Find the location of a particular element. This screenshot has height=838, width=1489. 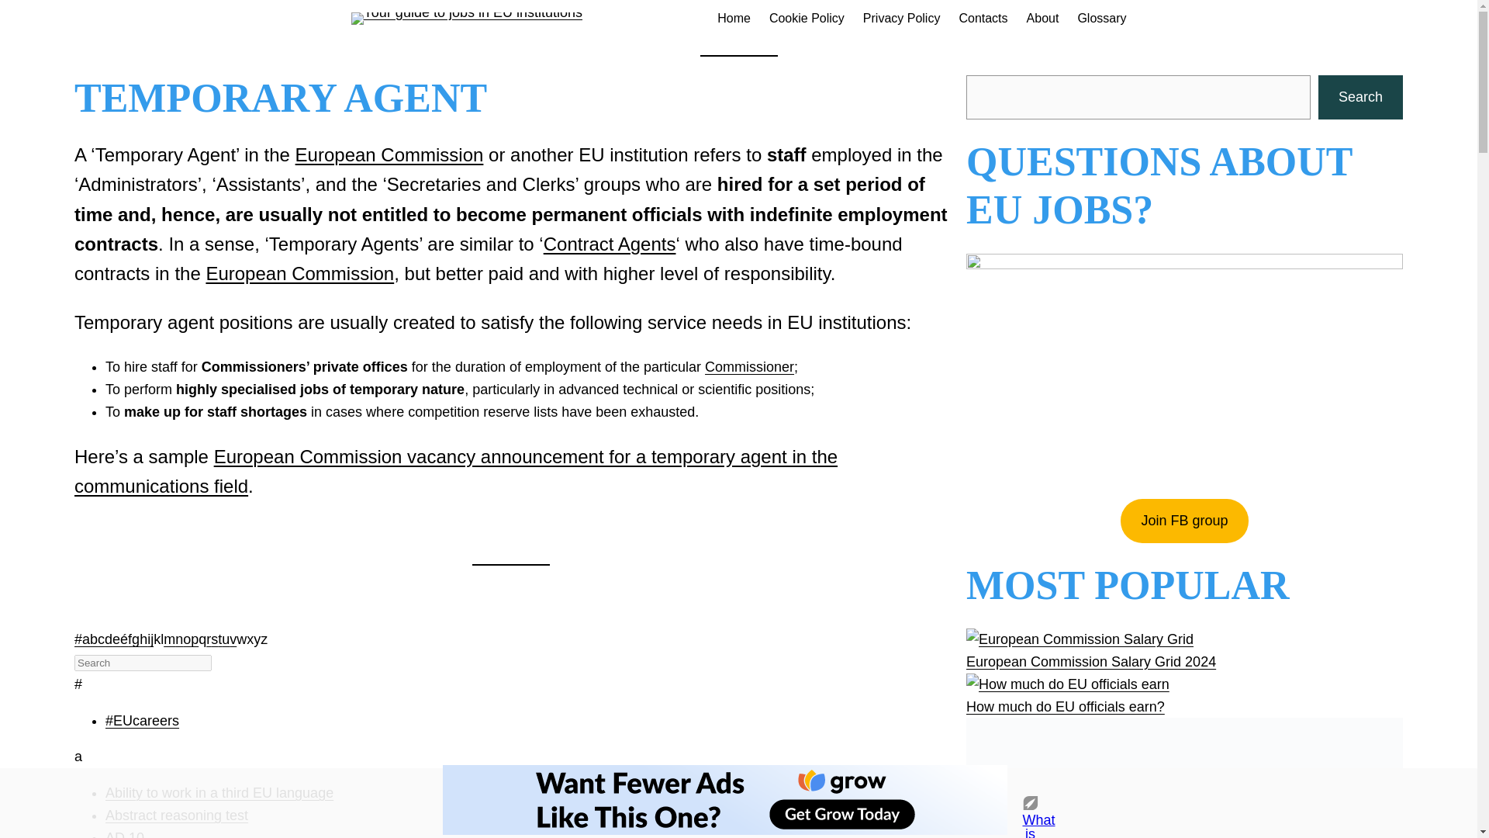

Abstract reasoning test is located at coordinates (177, 815).